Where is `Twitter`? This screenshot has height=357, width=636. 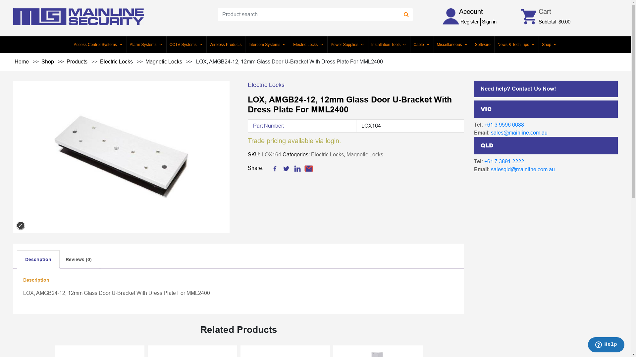
Twitter is located at coordinates (286, 168).